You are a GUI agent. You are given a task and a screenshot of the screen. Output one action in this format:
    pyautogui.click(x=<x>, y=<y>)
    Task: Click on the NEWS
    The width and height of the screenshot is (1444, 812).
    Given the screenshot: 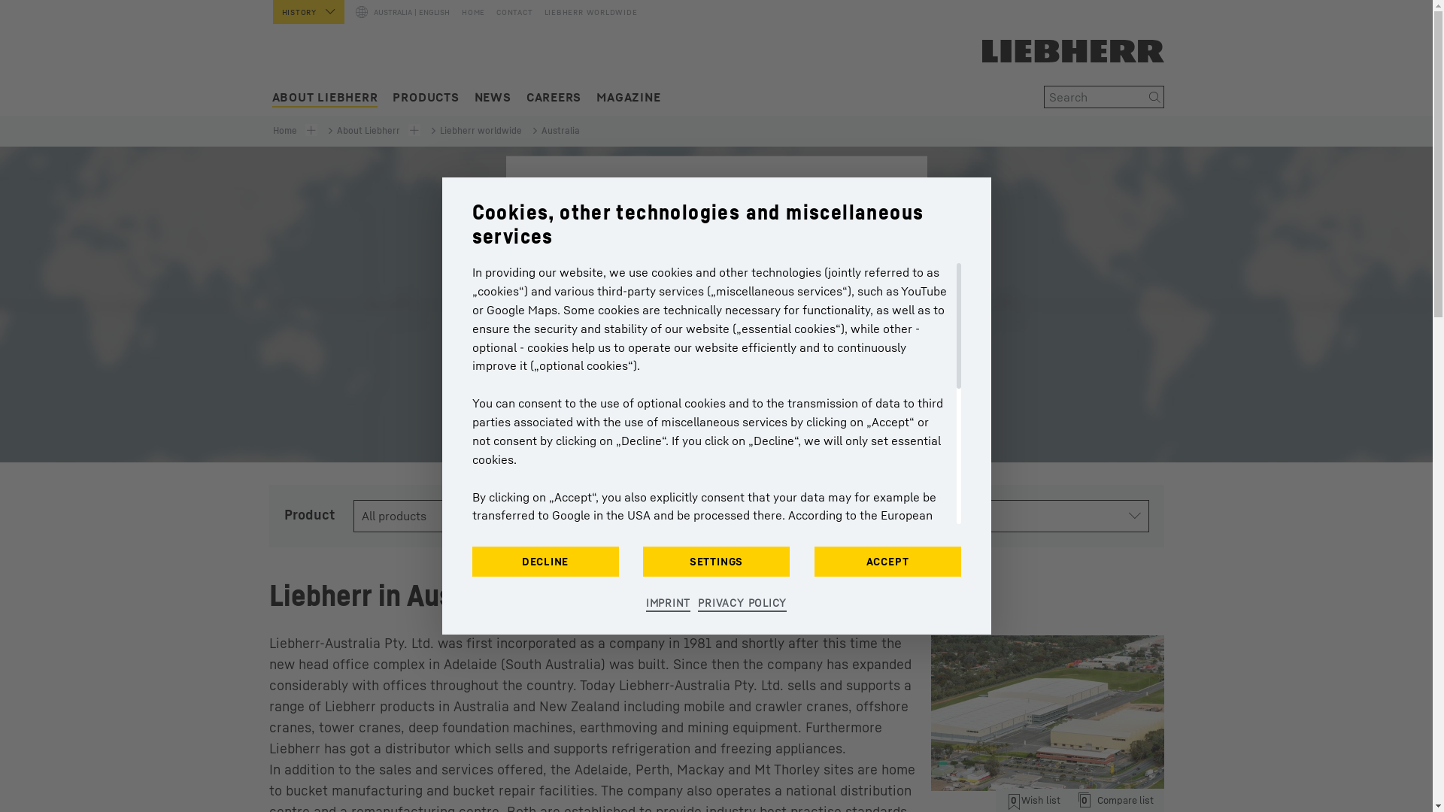 What is the action you would take?
    pyautogui.click(x=493, y=98)
    